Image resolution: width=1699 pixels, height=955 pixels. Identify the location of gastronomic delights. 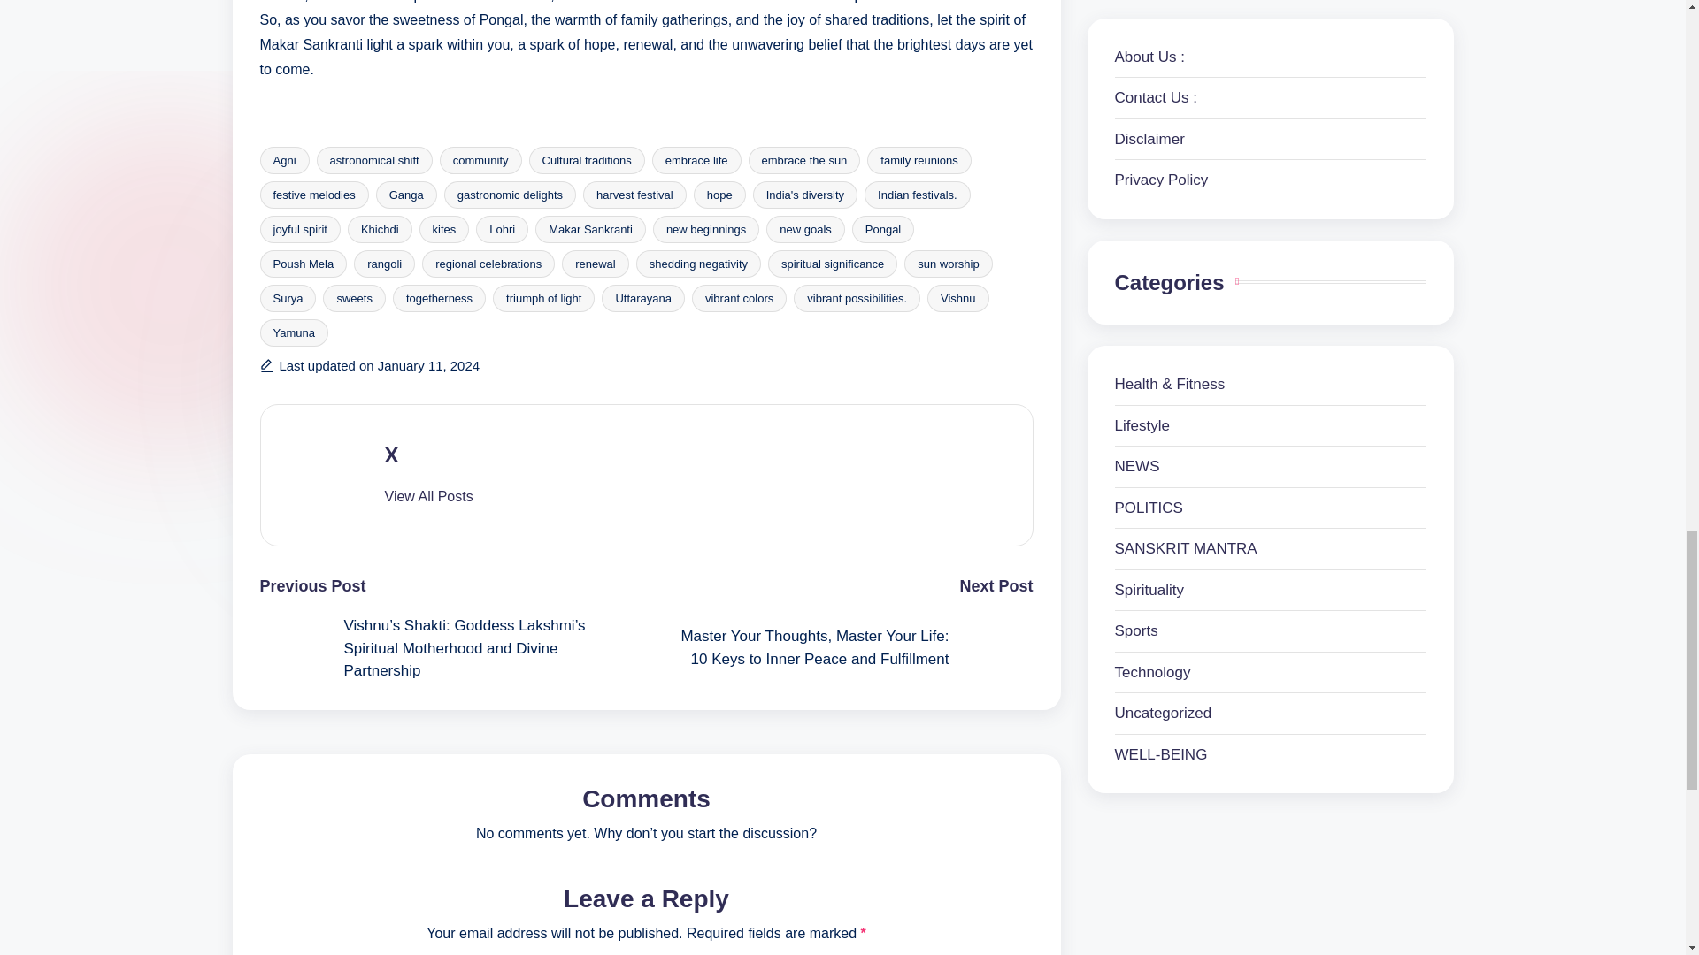
(510, 195).